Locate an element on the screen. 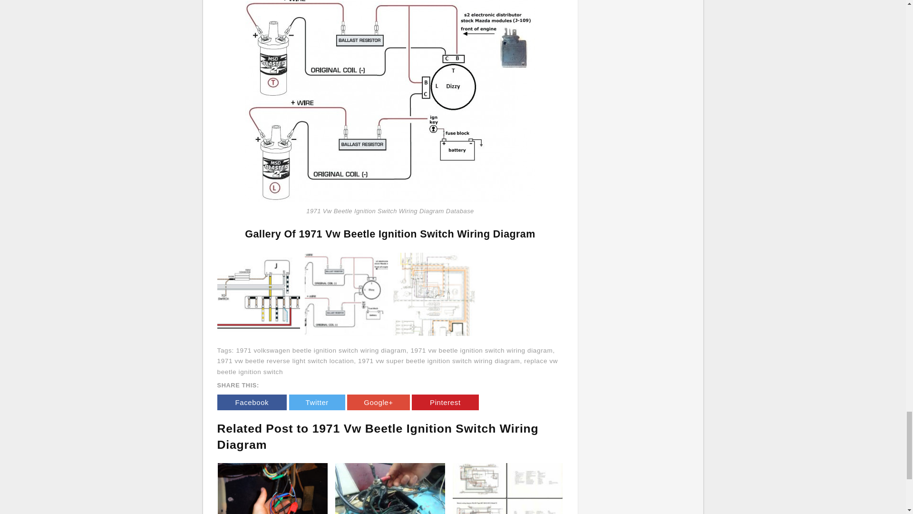 The image size is (913, 514). 06 Ford Mustang Ignition Wiring Diagram is located at coordinates (273, 488).